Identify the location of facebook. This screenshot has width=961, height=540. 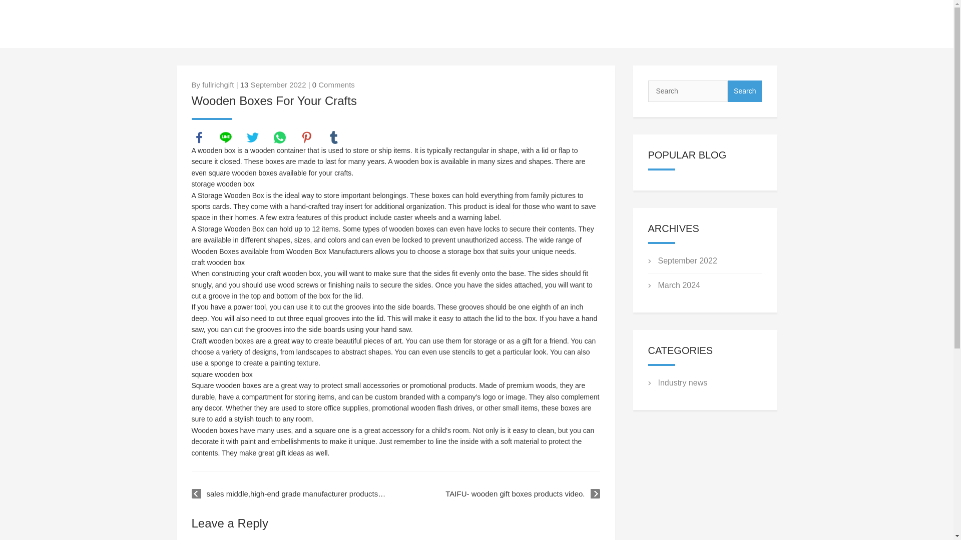
(199, 137).